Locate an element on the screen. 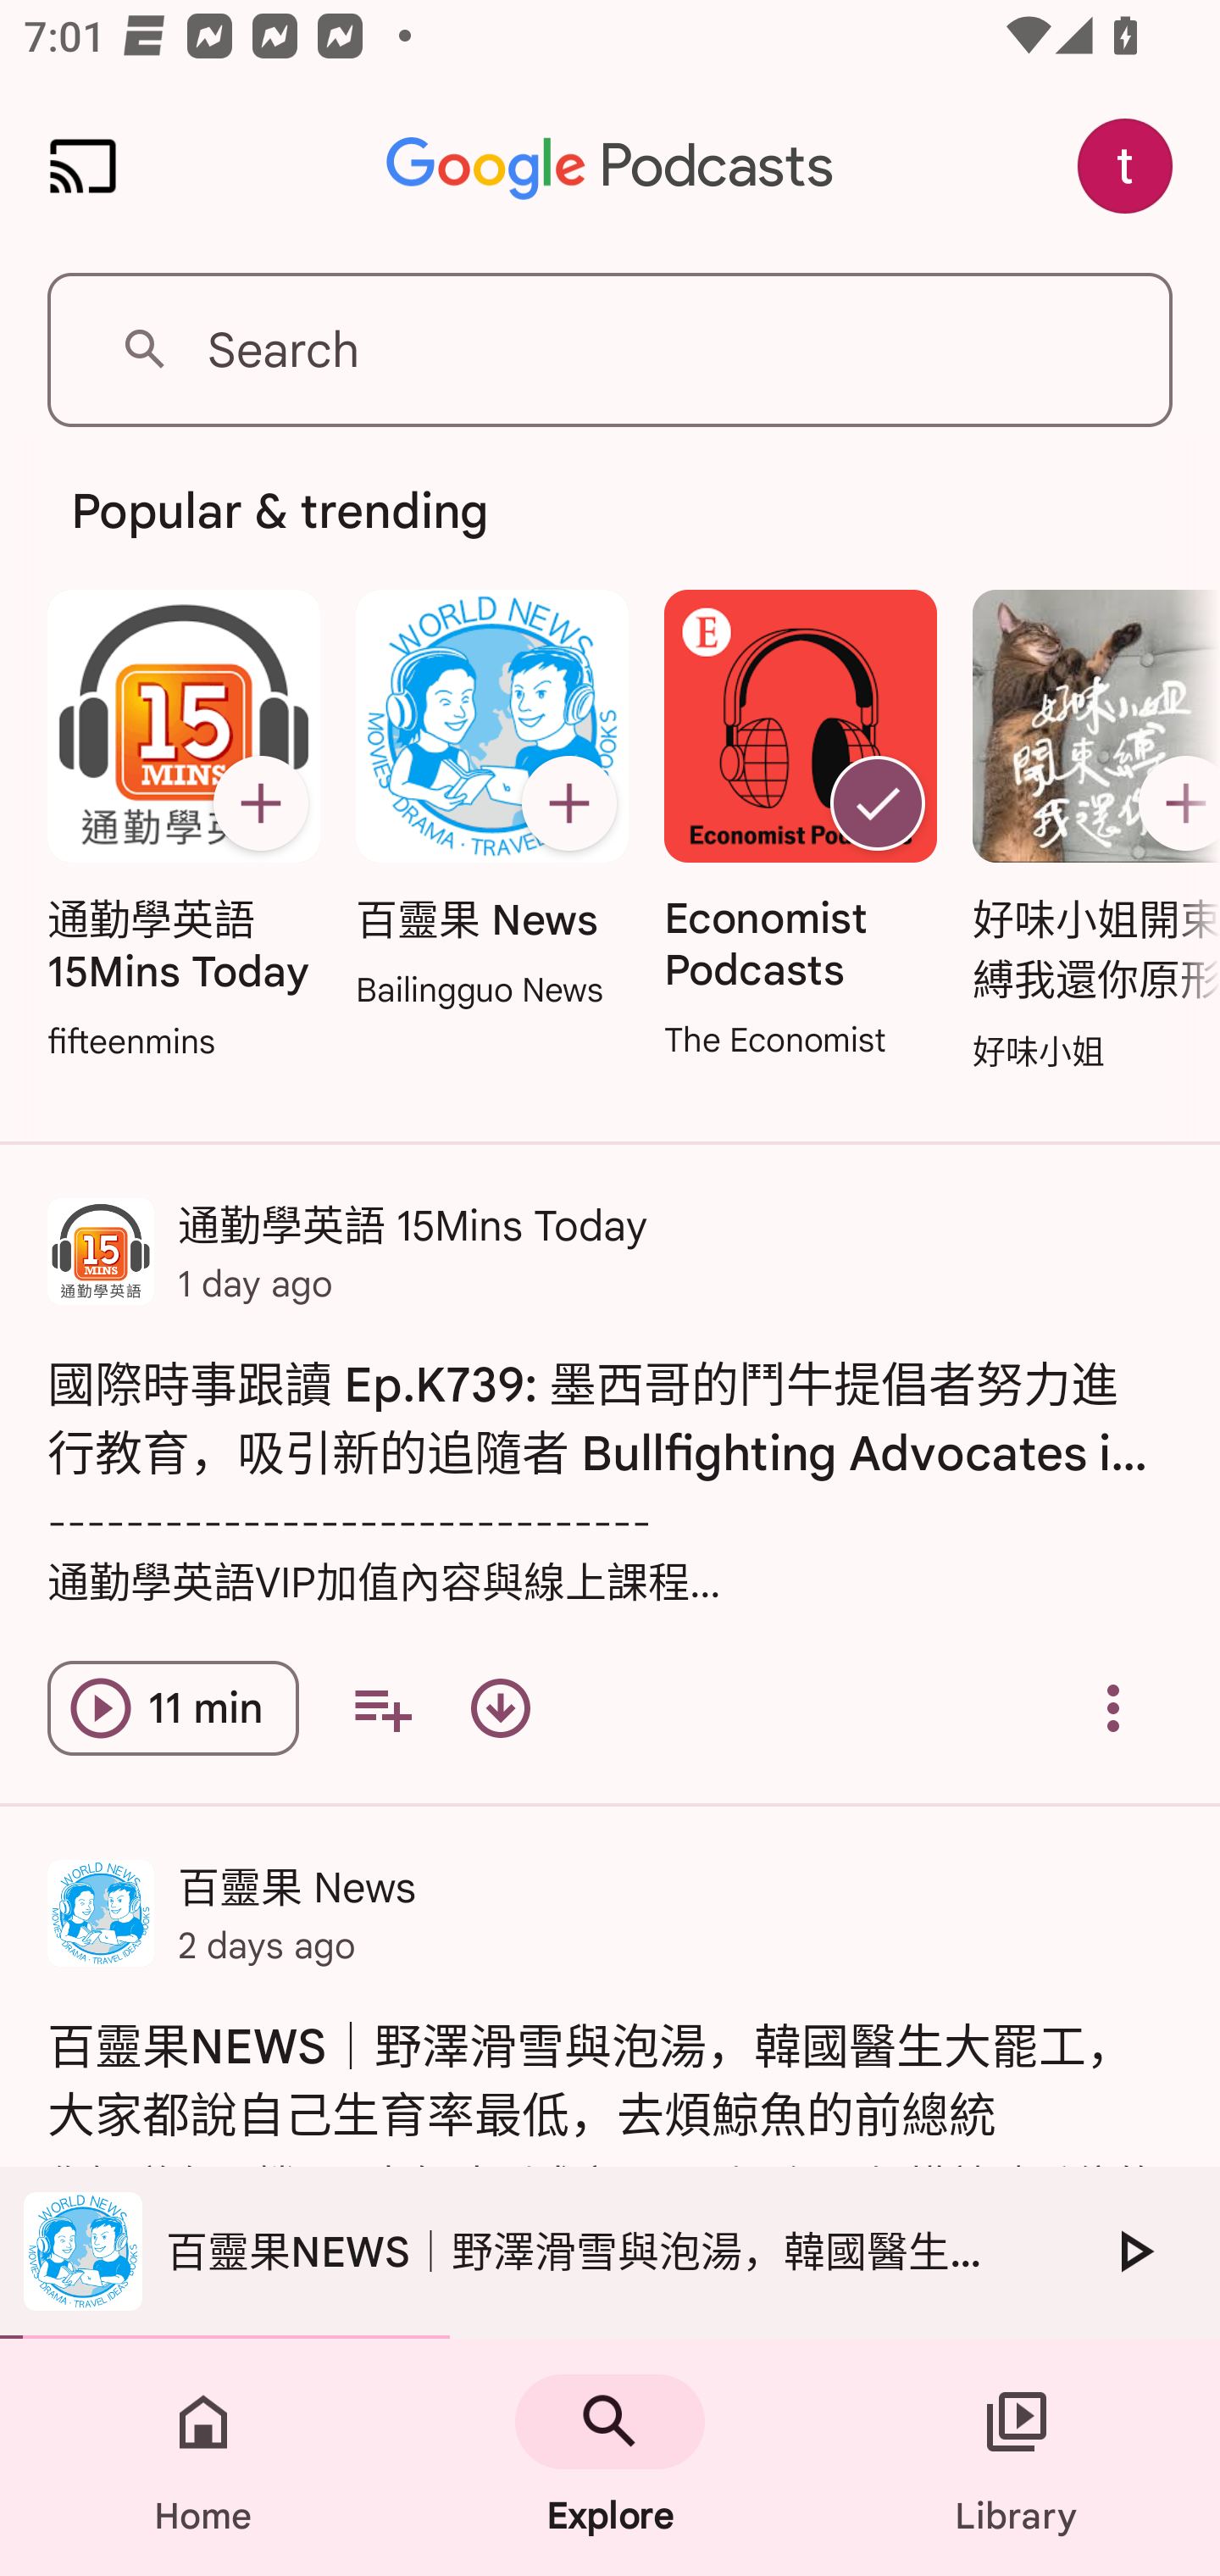  Cast. Disconnected is located at coordinates (83, 166).